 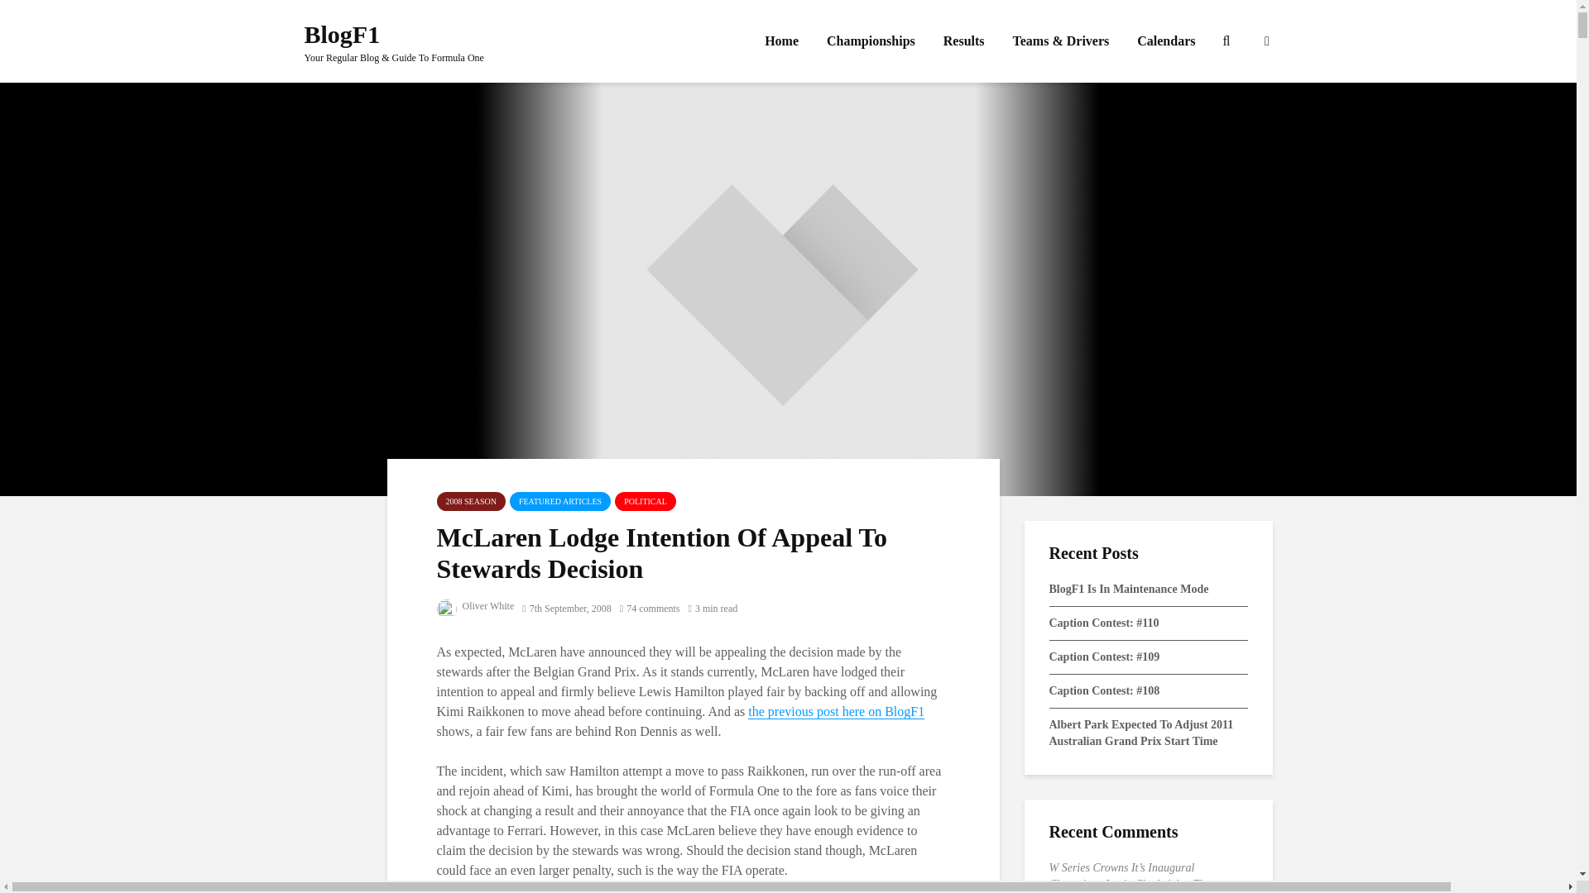 I want to click on POLITICAL, so click(x=646, y=501).